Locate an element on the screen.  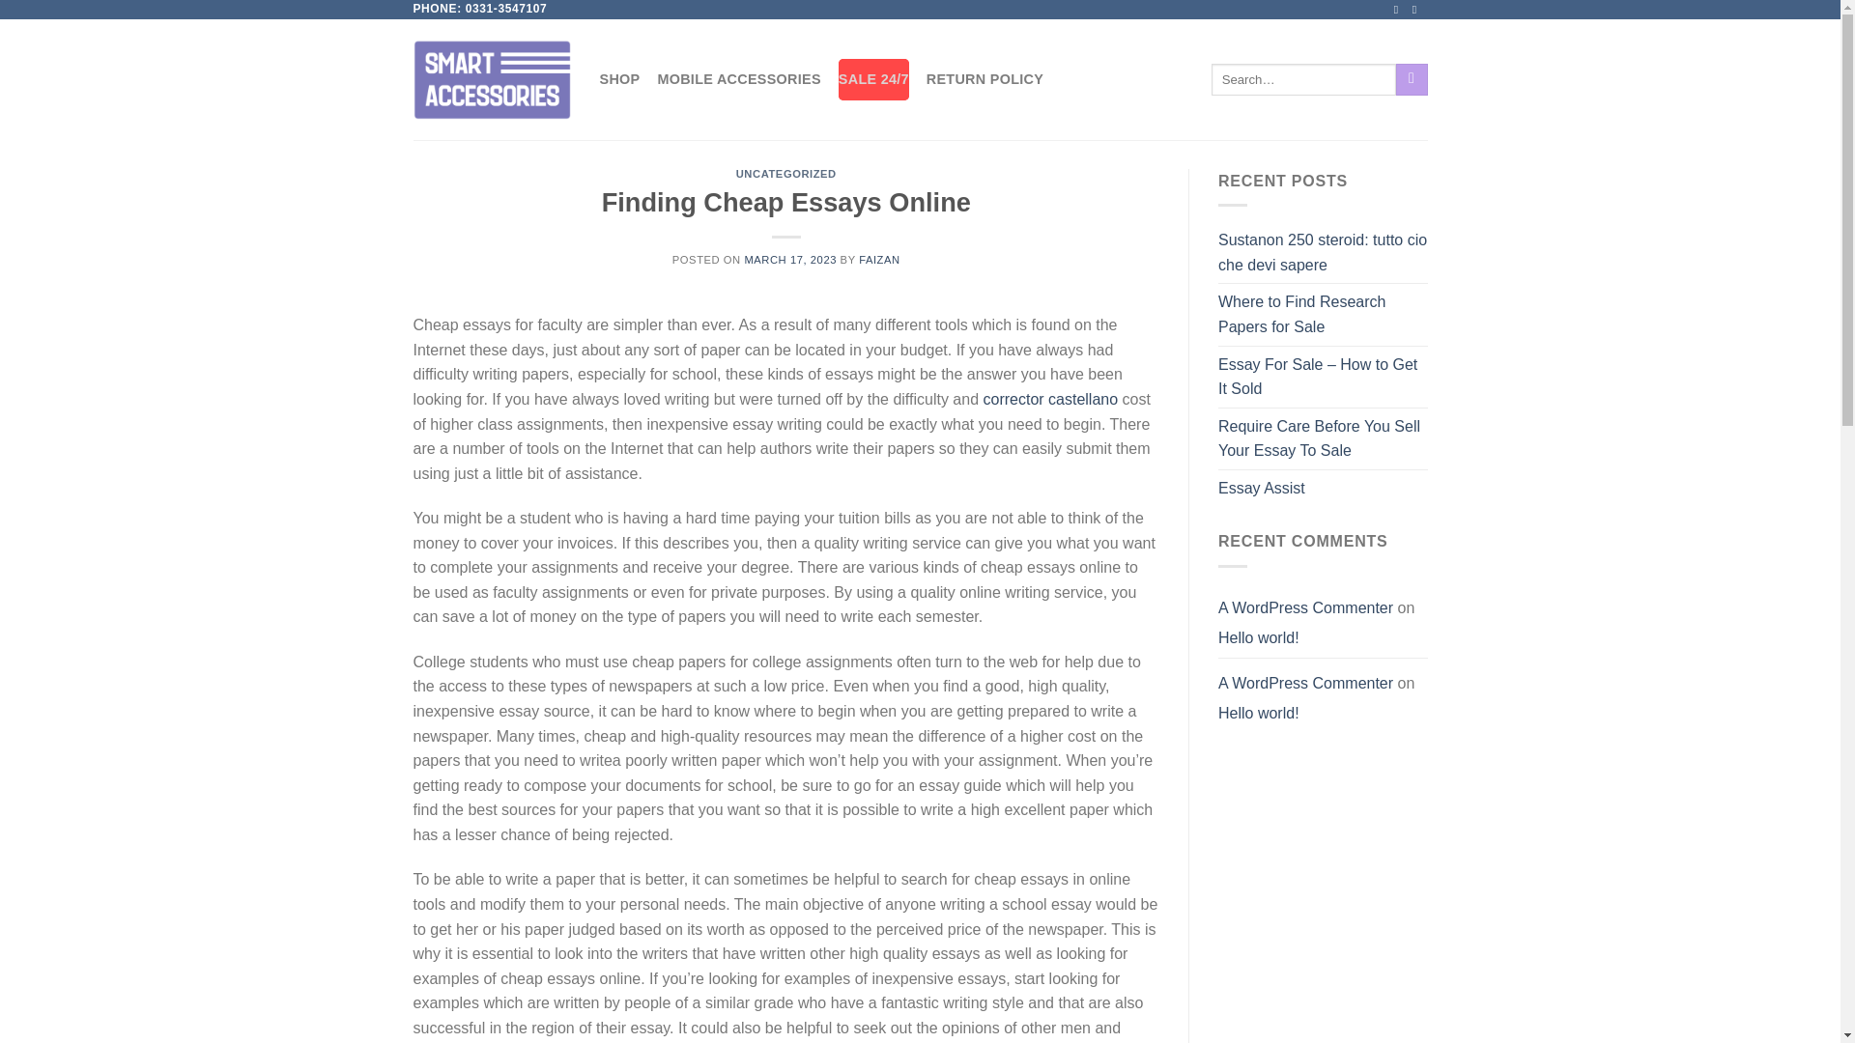
RETURN POLICY is located at coordinates (984, 79).